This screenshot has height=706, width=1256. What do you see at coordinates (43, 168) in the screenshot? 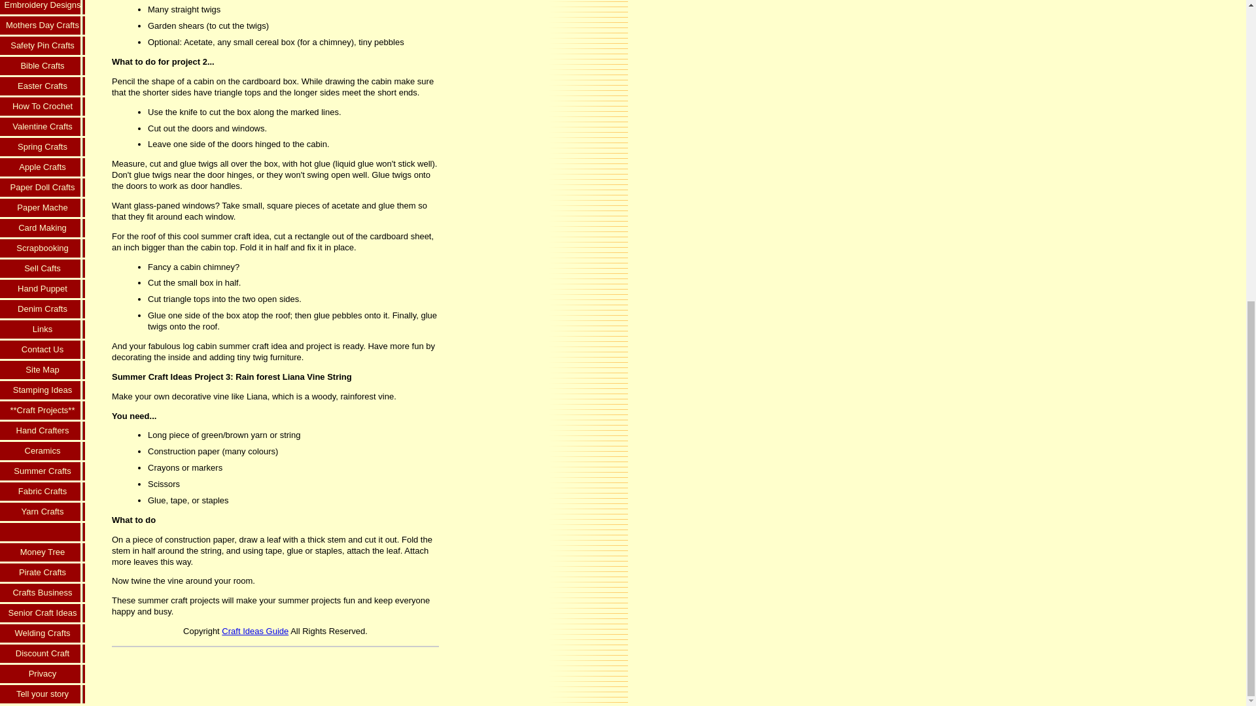
I see `Apple Crafts` at bounding box center [43, 168].